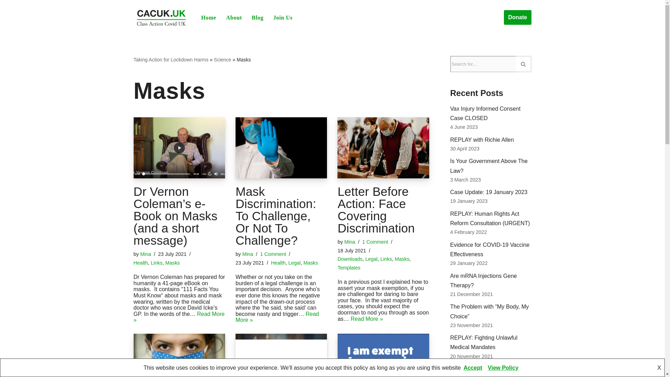  What do you see at coordinates (311, 263) in the screenshot?
I see `Masks` at bounding box center [311, 263].